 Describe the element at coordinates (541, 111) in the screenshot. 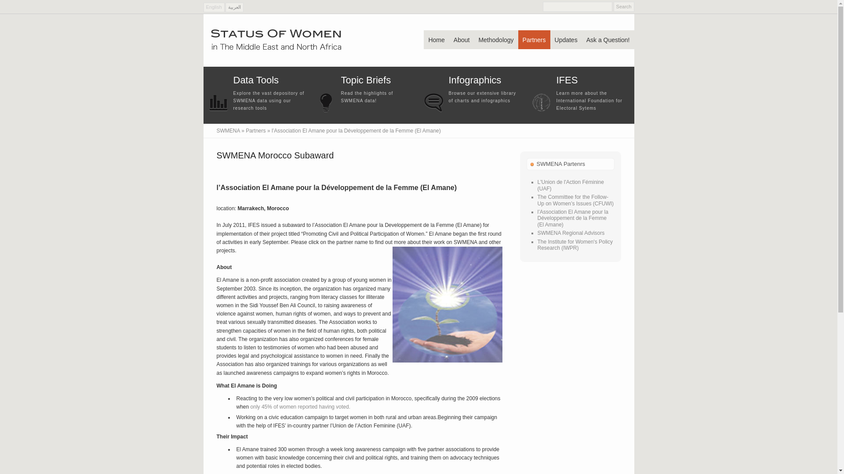

I see `IFES` at that location.